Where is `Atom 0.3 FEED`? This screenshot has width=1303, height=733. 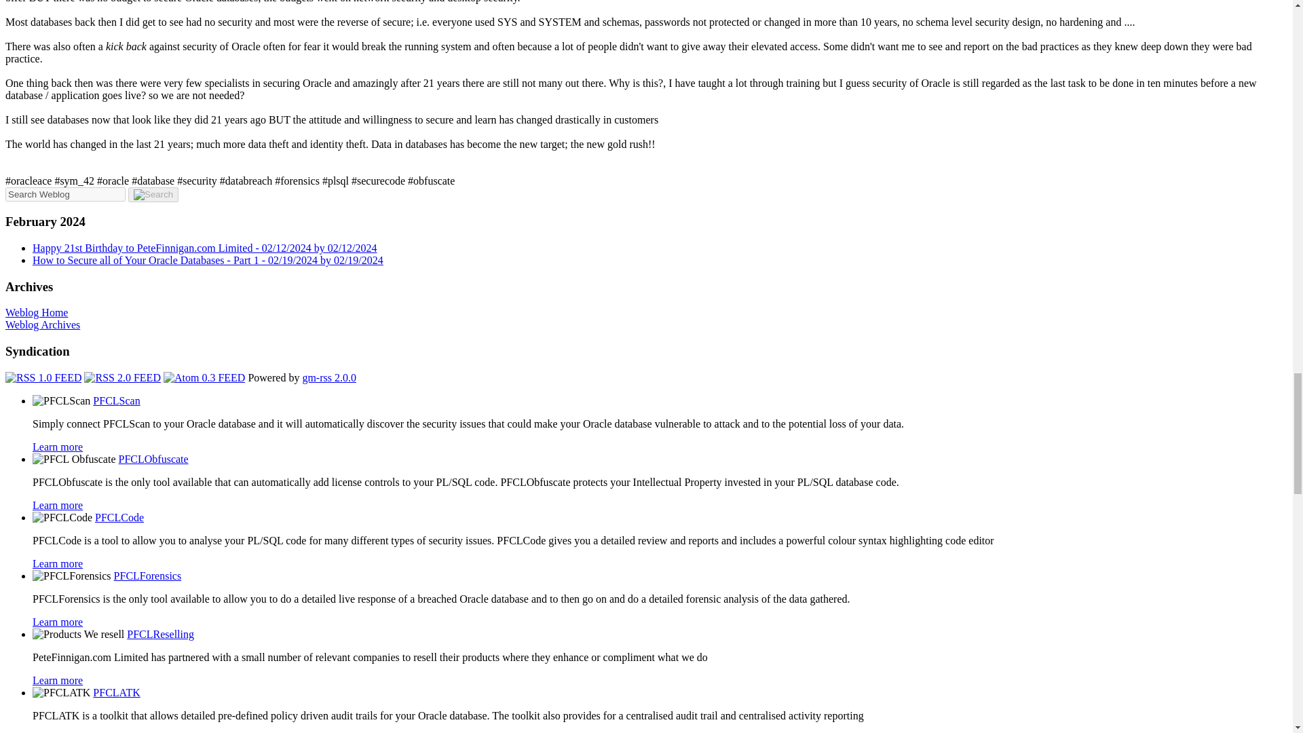
Atom 0.3 FEED is located at coordinates (204, 377).